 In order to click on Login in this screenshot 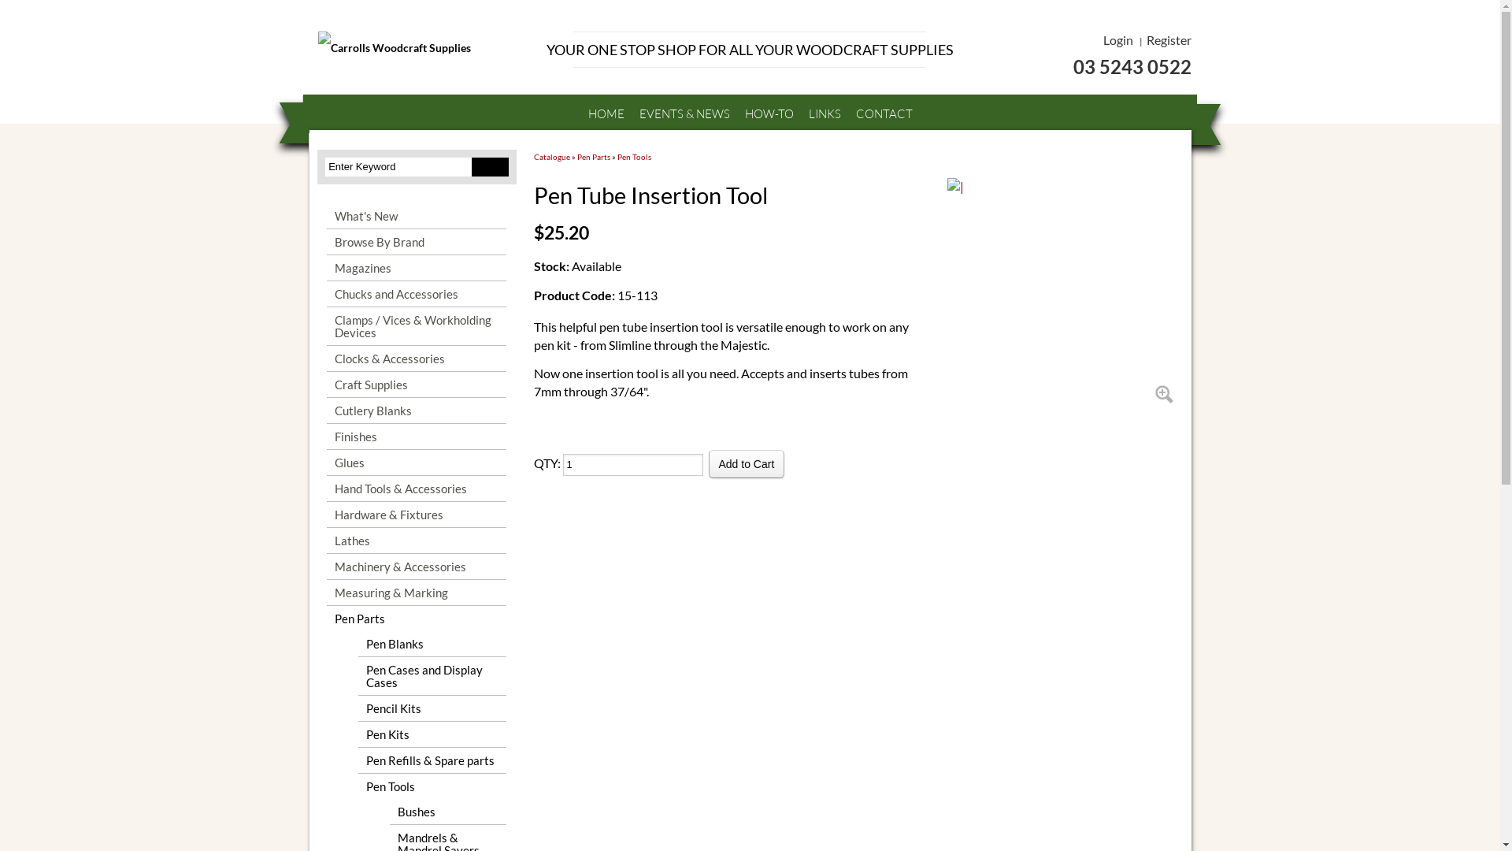, I will do `click(1117, 39)`.